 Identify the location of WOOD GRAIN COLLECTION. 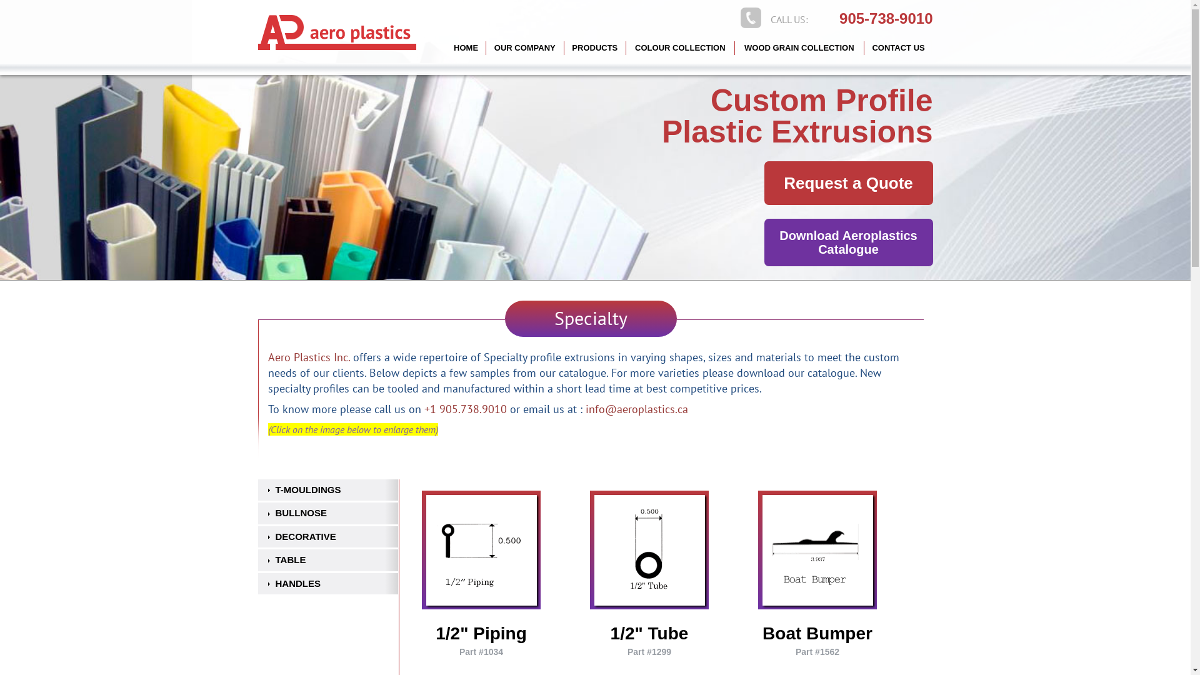
(800, 48).